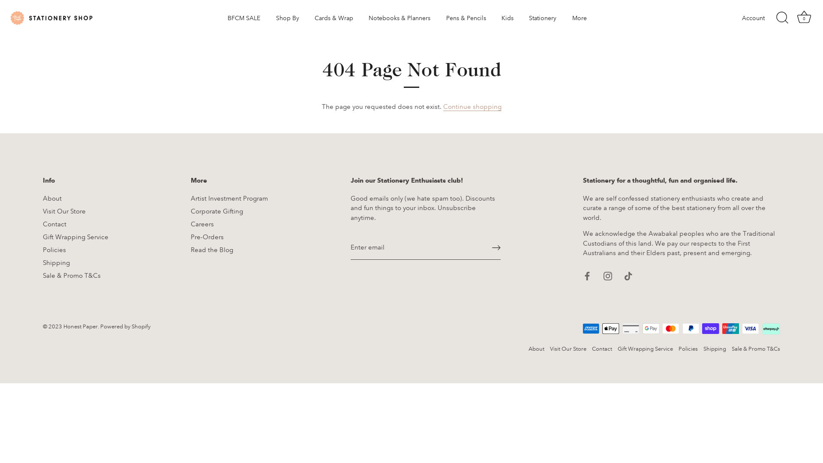 The image size is (823, 463). I want to click on Pre-Orders, so click(207, 237).